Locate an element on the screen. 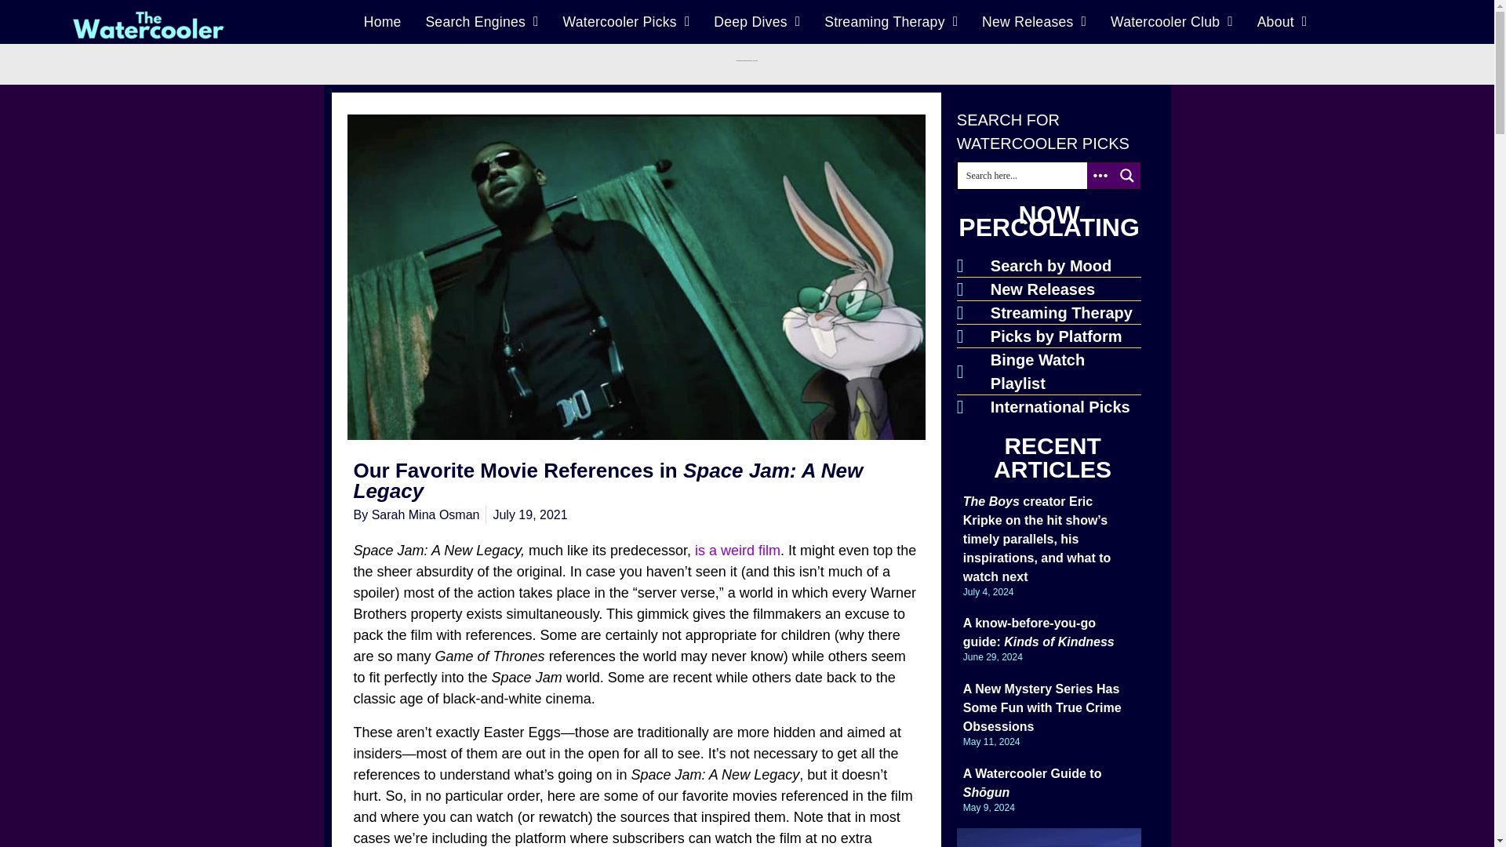  logo.png is located at coordinates (147, 24).